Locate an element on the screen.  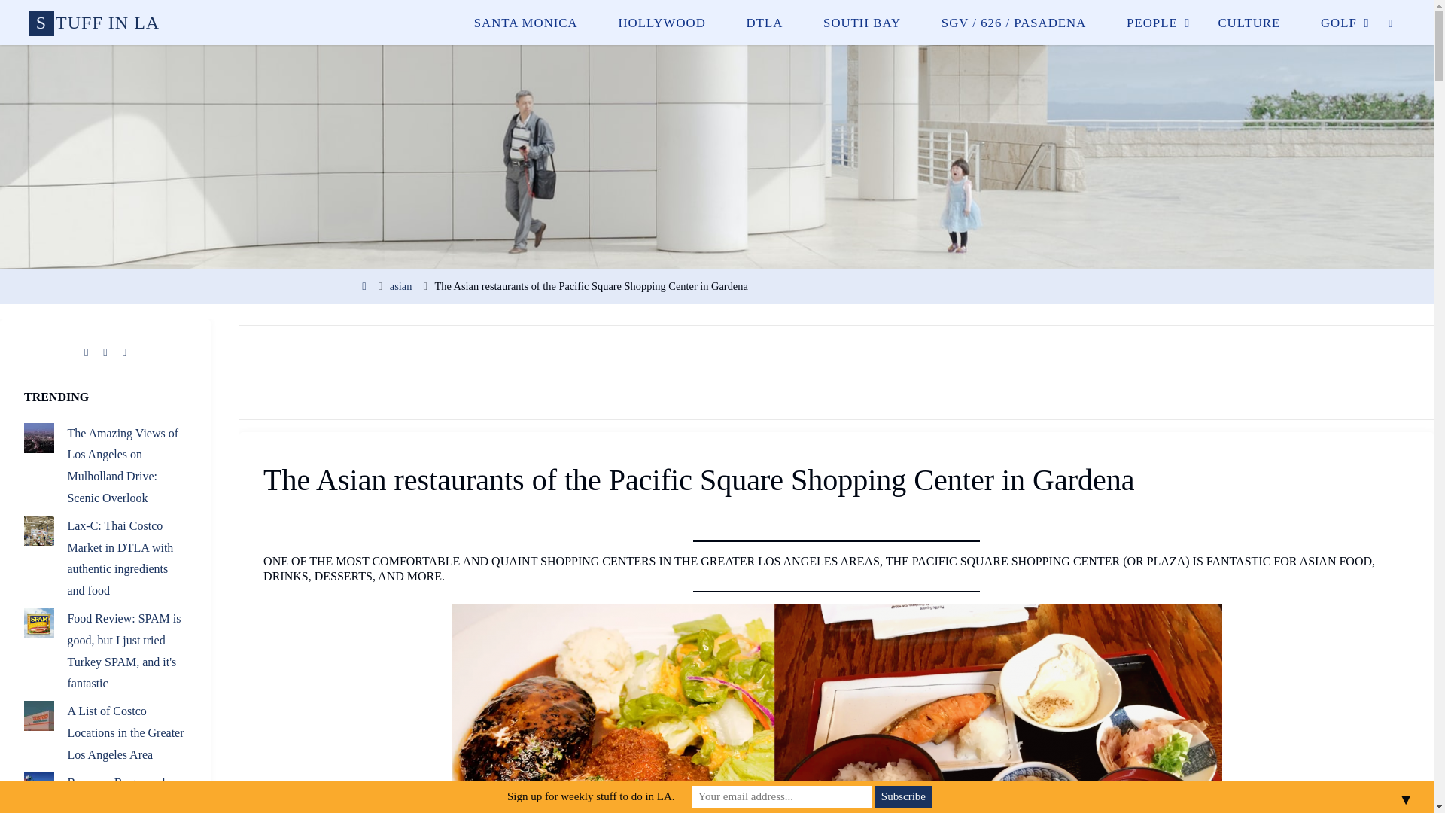
Stuff and Things to Do in Los Angeles is located at coordinates (93, 22).